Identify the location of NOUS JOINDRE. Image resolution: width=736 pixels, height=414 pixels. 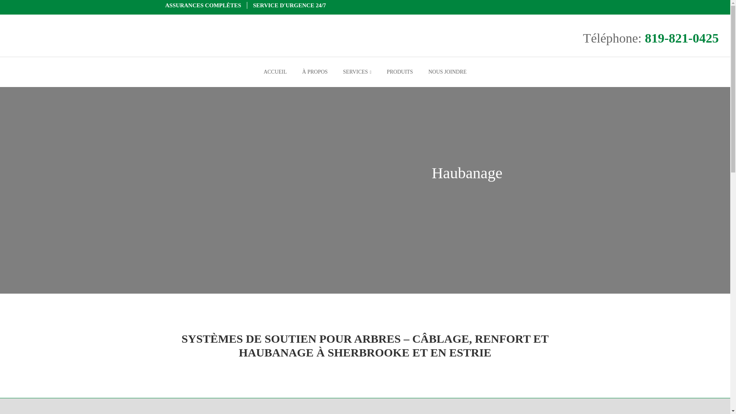
(447, 72).